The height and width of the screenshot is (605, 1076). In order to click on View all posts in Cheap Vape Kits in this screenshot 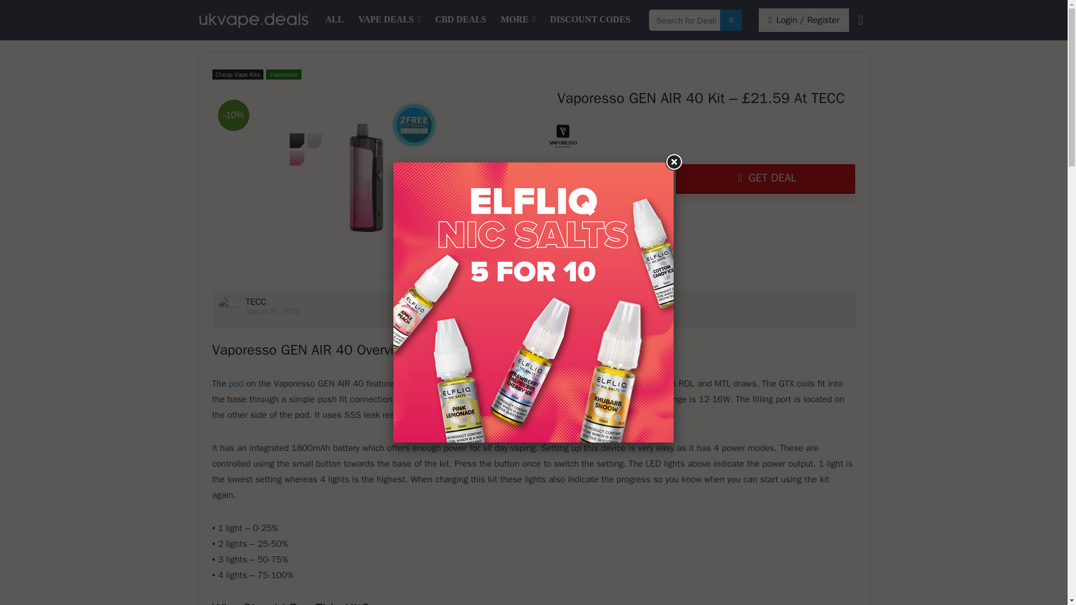, I will do `click(238, 74)`.